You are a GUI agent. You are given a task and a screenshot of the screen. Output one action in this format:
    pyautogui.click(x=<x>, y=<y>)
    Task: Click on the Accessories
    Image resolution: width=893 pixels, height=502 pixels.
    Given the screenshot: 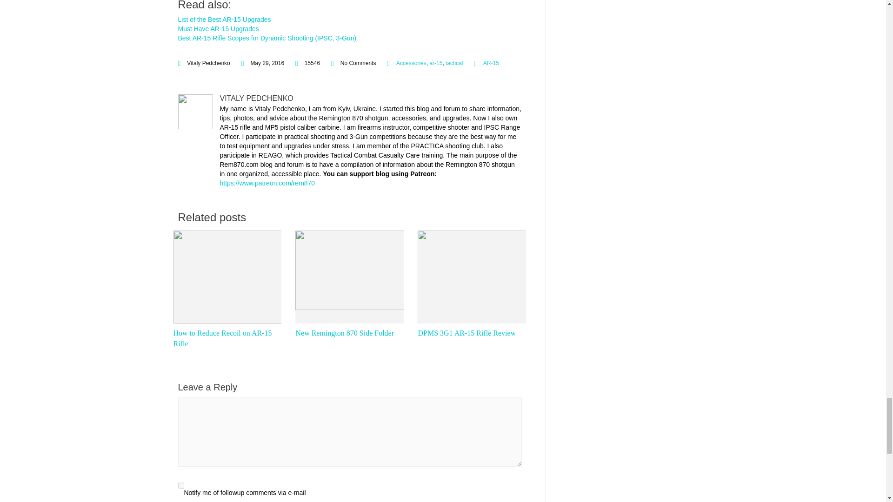 What is the action you would take?
    pyautogui.click(x=411, y=63)
    